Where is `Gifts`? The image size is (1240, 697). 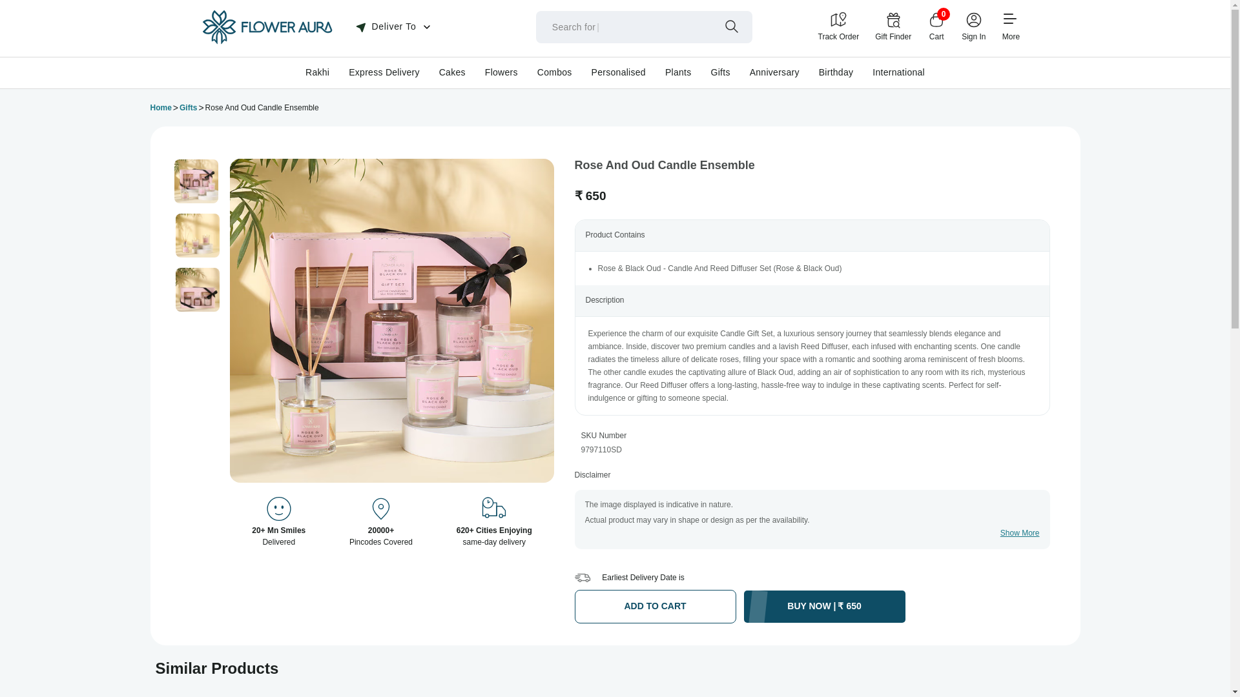 Gifts is located at coordinates (189, 108).